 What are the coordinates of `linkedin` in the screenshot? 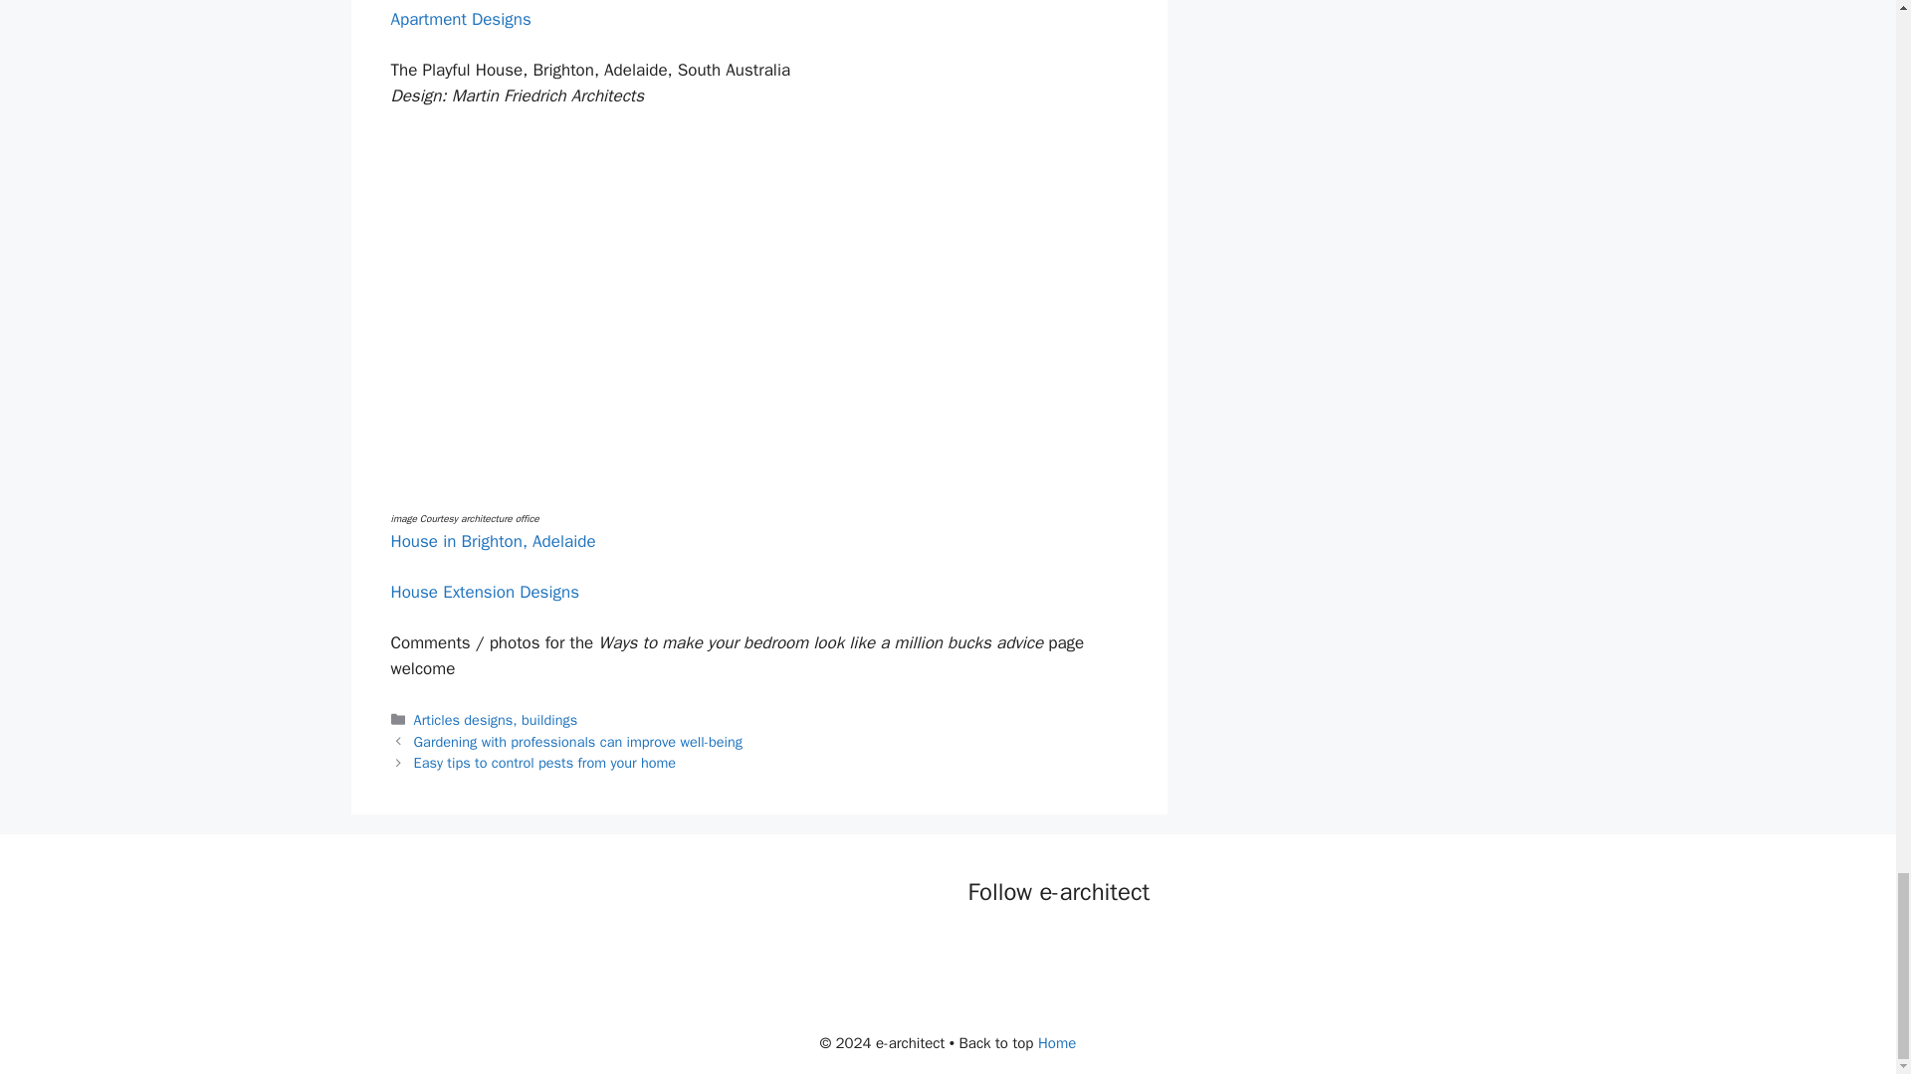 It's located at (1065, 947).